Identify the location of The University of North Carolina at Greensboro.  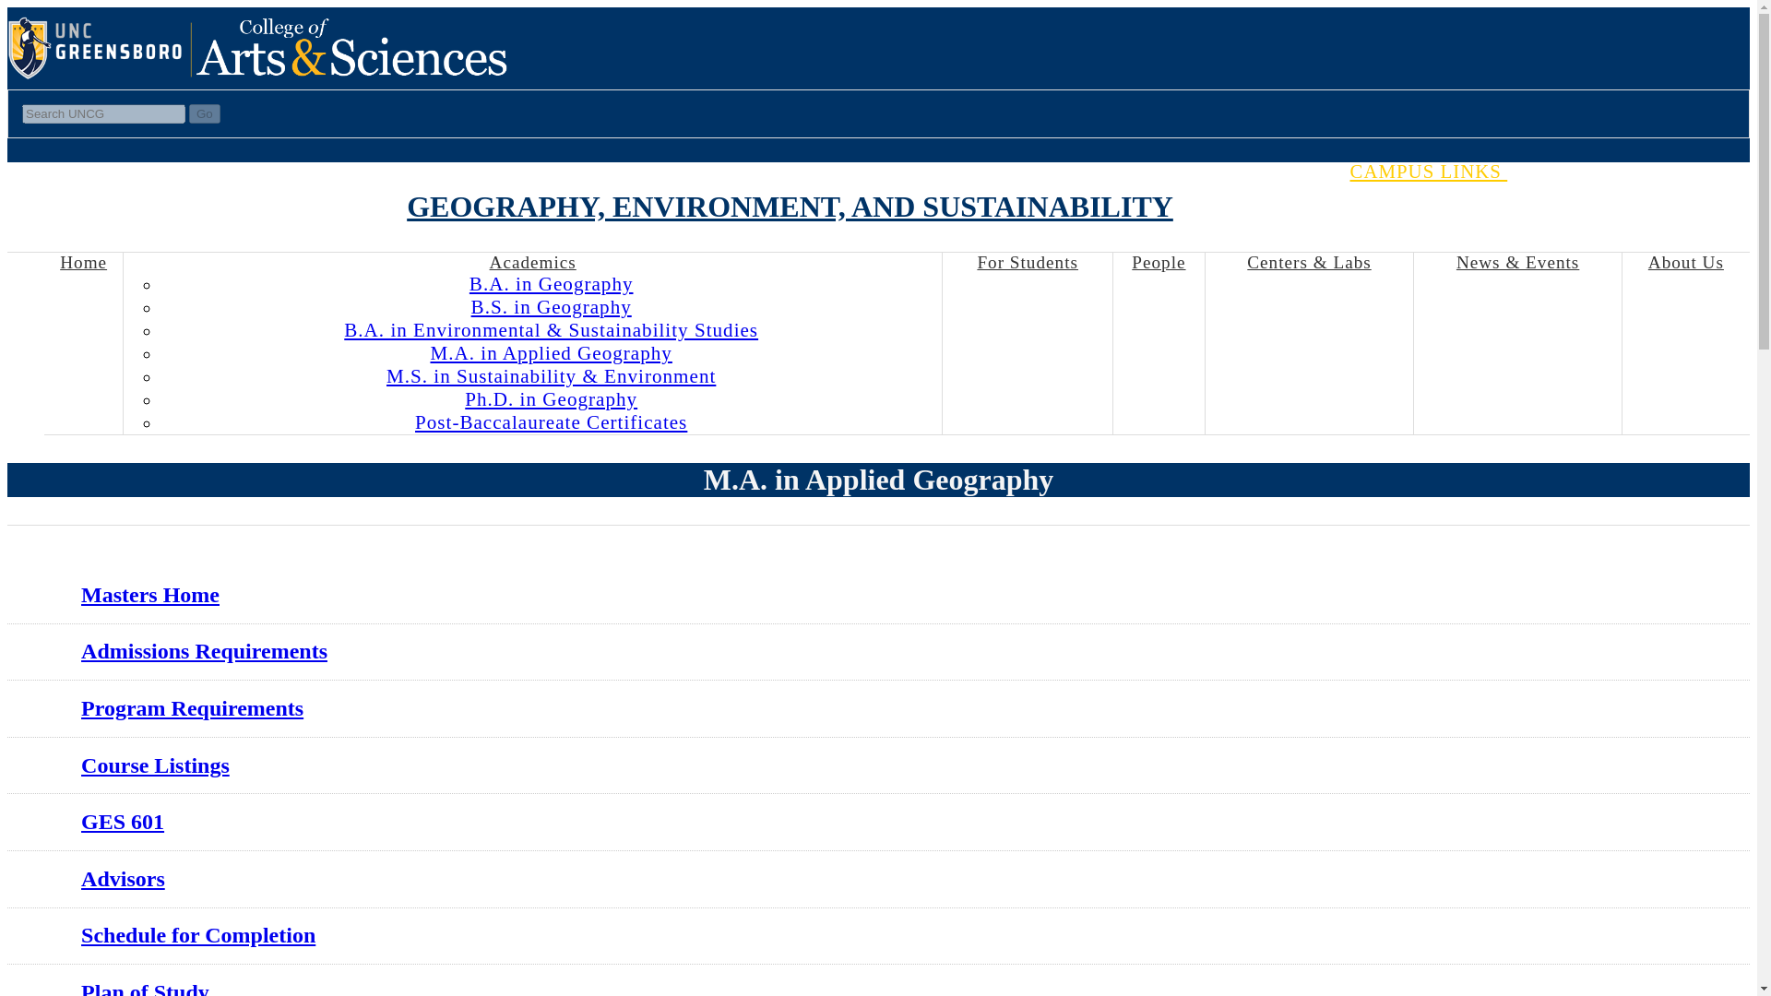
(99, 76).